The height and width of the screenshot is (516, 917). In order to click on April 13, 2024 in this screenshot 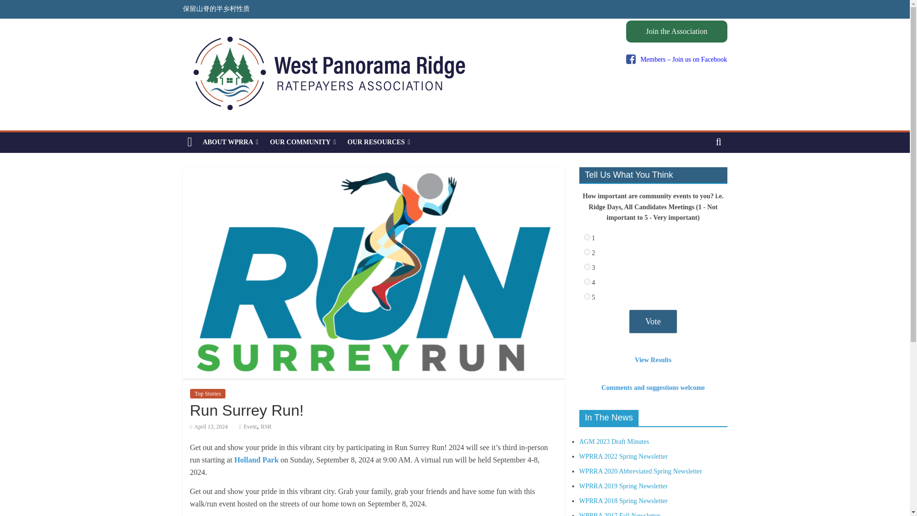, I will do `click(208, 426)`.